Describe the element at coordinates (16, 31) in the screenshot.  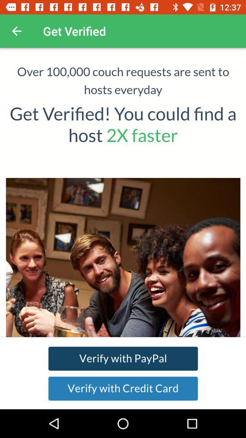
I see `go back` at that location.